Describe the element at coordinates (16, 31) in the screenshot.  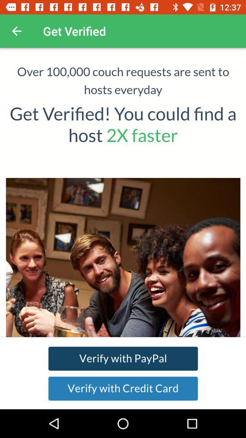
I see `go back` at that location.